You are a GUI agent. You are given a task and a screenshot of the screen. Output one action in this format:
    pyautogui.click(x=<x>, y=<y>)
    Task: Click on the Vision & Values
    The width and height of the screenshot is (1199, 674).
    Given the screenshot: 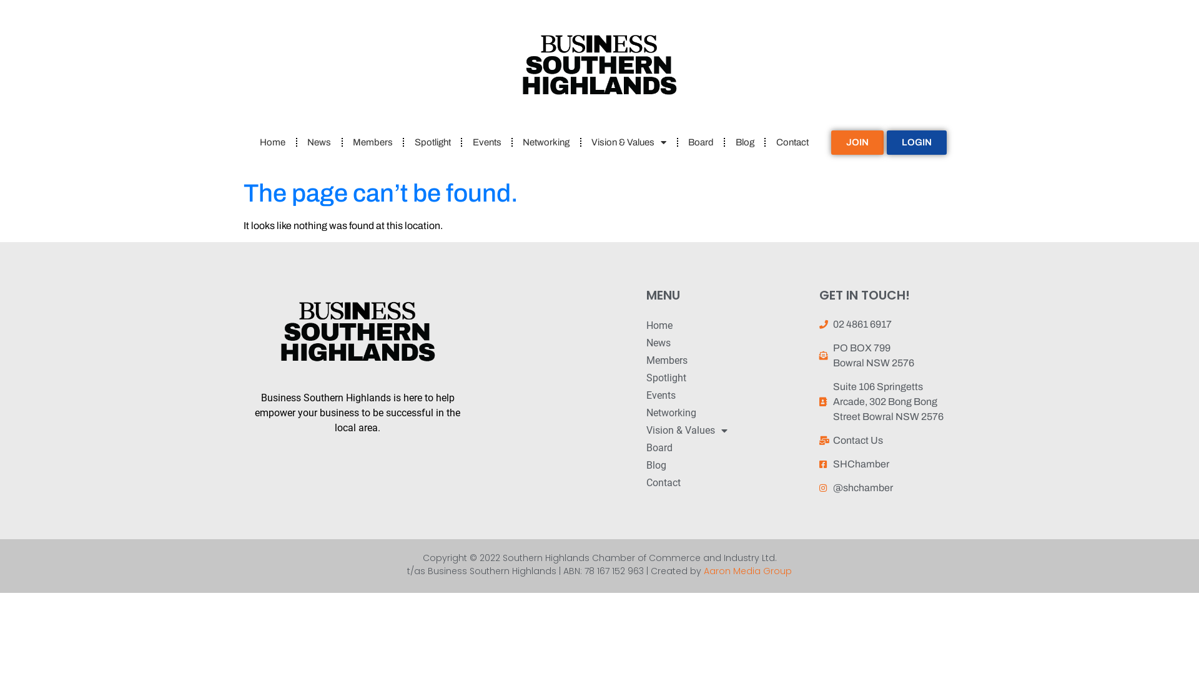 What is the action you would take?
    pyautogui.click(x=629, y=142)
    